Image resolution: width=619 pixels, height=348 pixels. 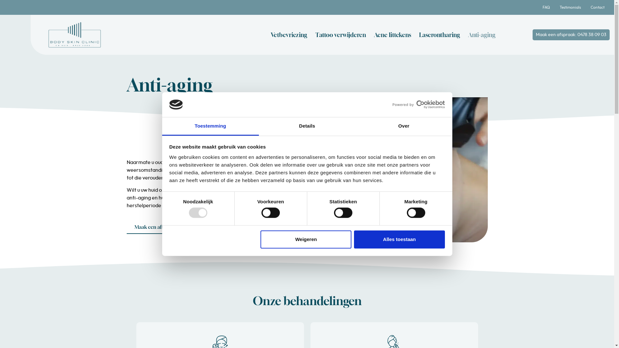 What do you see at coordinates (210, 126) in the screenshot?
I see `Toestemming` at bounding box center [210, 126].